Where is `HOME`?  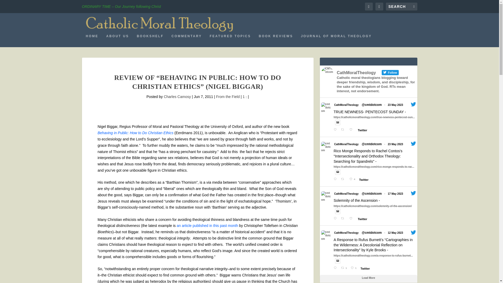 HOME is located at coordinates (92, 40).